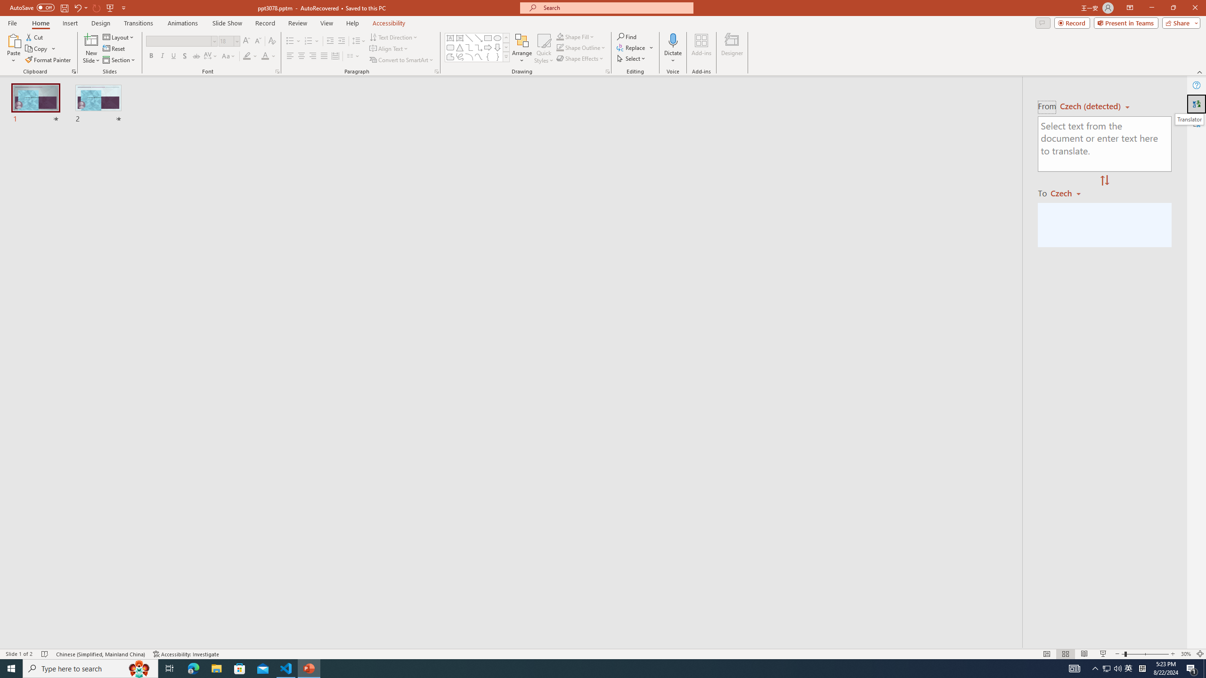  What do you see at coordinates (101, 23) in the screenshot?
I see `Design` at bounding box center [101, 23].